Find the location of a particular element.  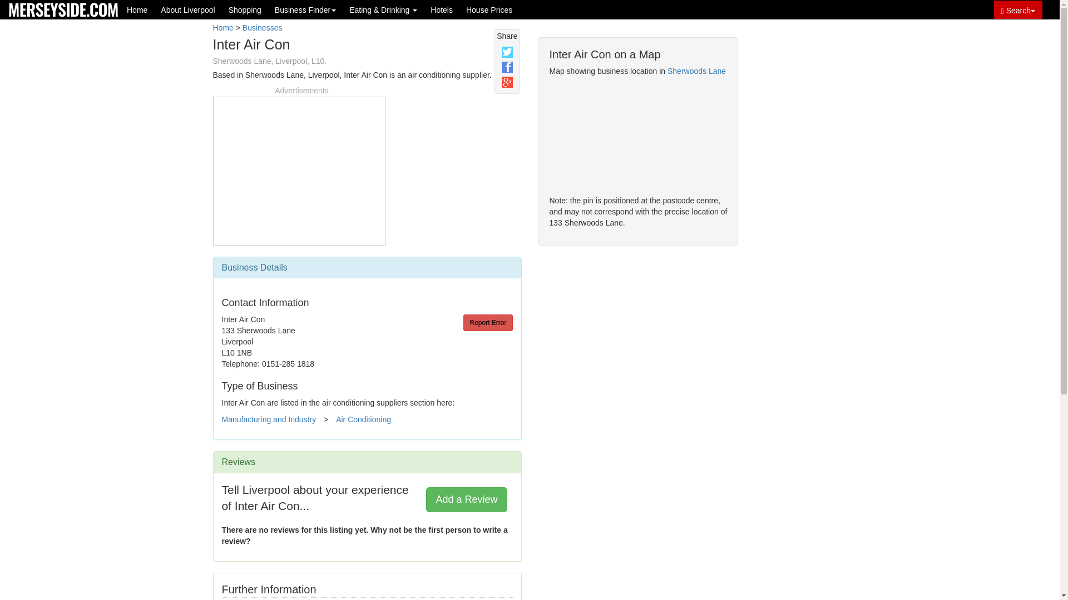

Air Conditioning is located at coordinates (363, 419).